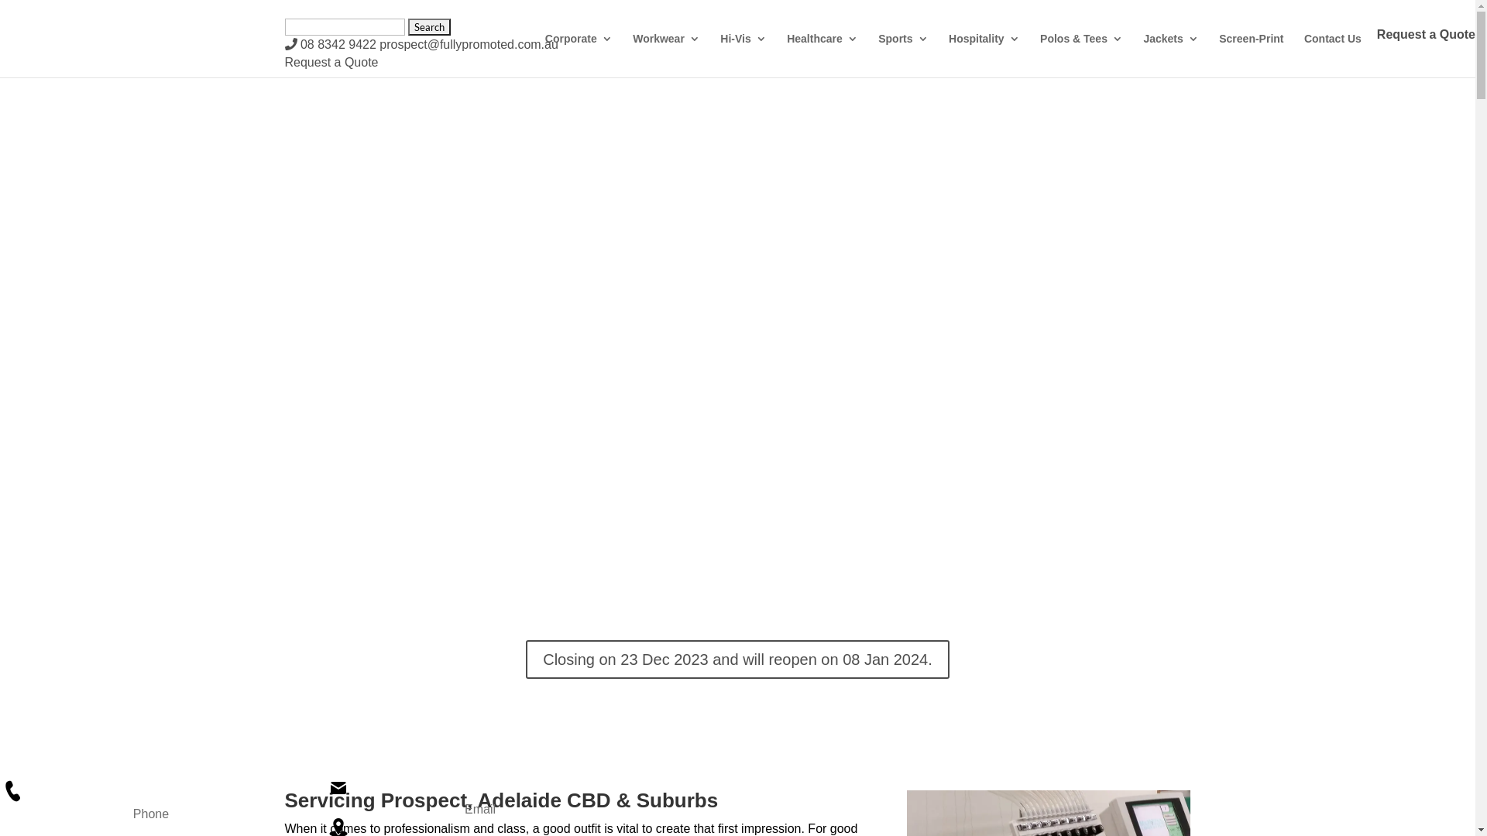 Image resolution: width=1487 pixels, height=836 pixels. I want to click on Request a Quote, so click(331, 62).